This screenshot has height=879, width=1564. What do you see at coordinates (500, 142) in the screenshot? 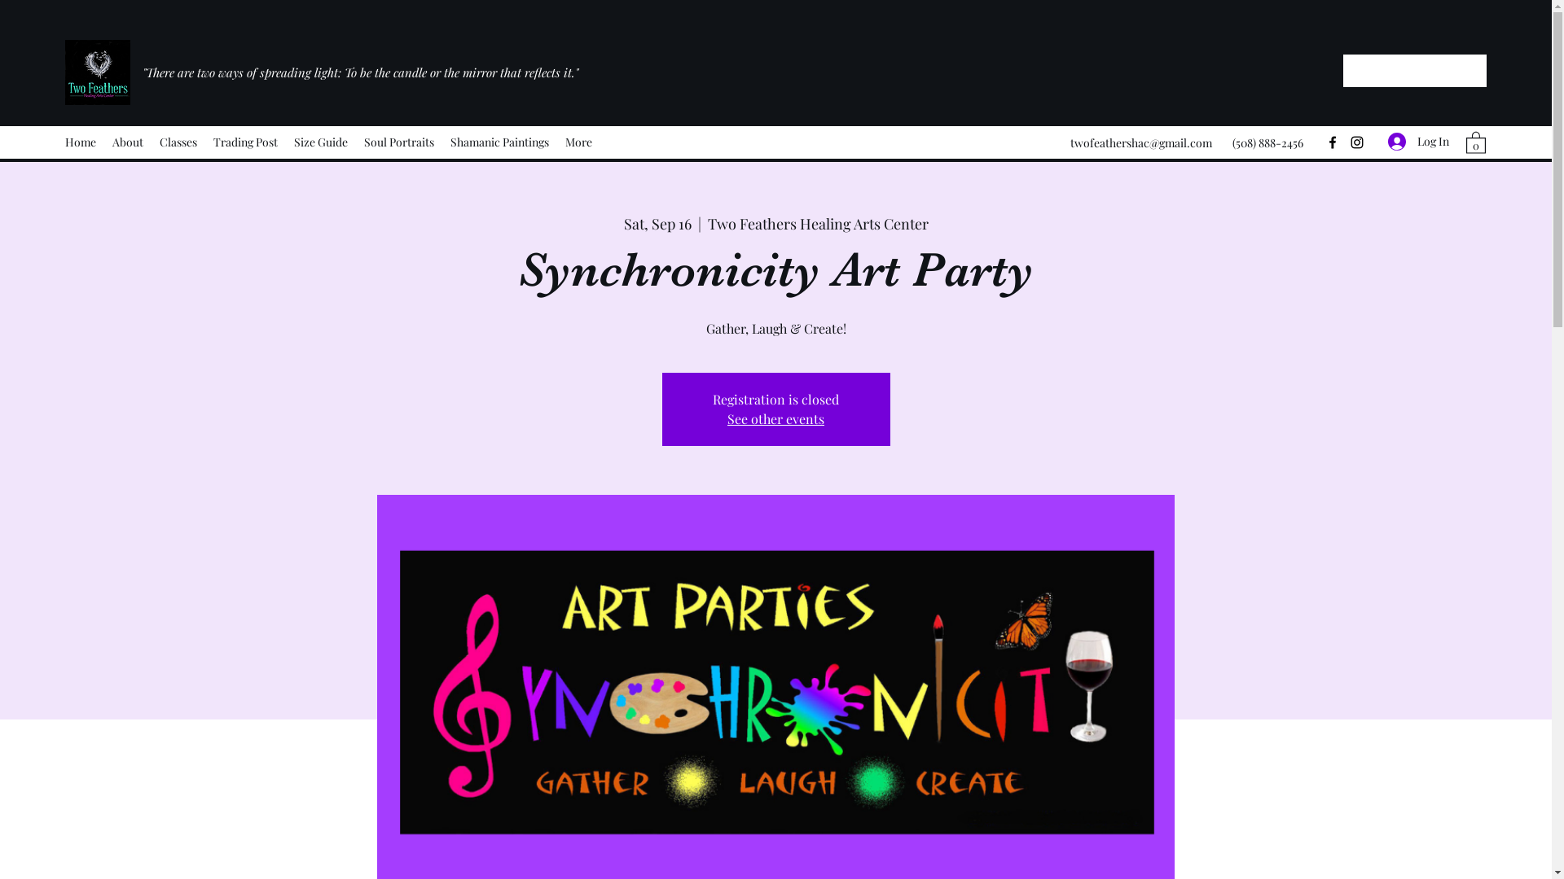
I see `Shamanic Paintings` at bounding box center [500, 142].